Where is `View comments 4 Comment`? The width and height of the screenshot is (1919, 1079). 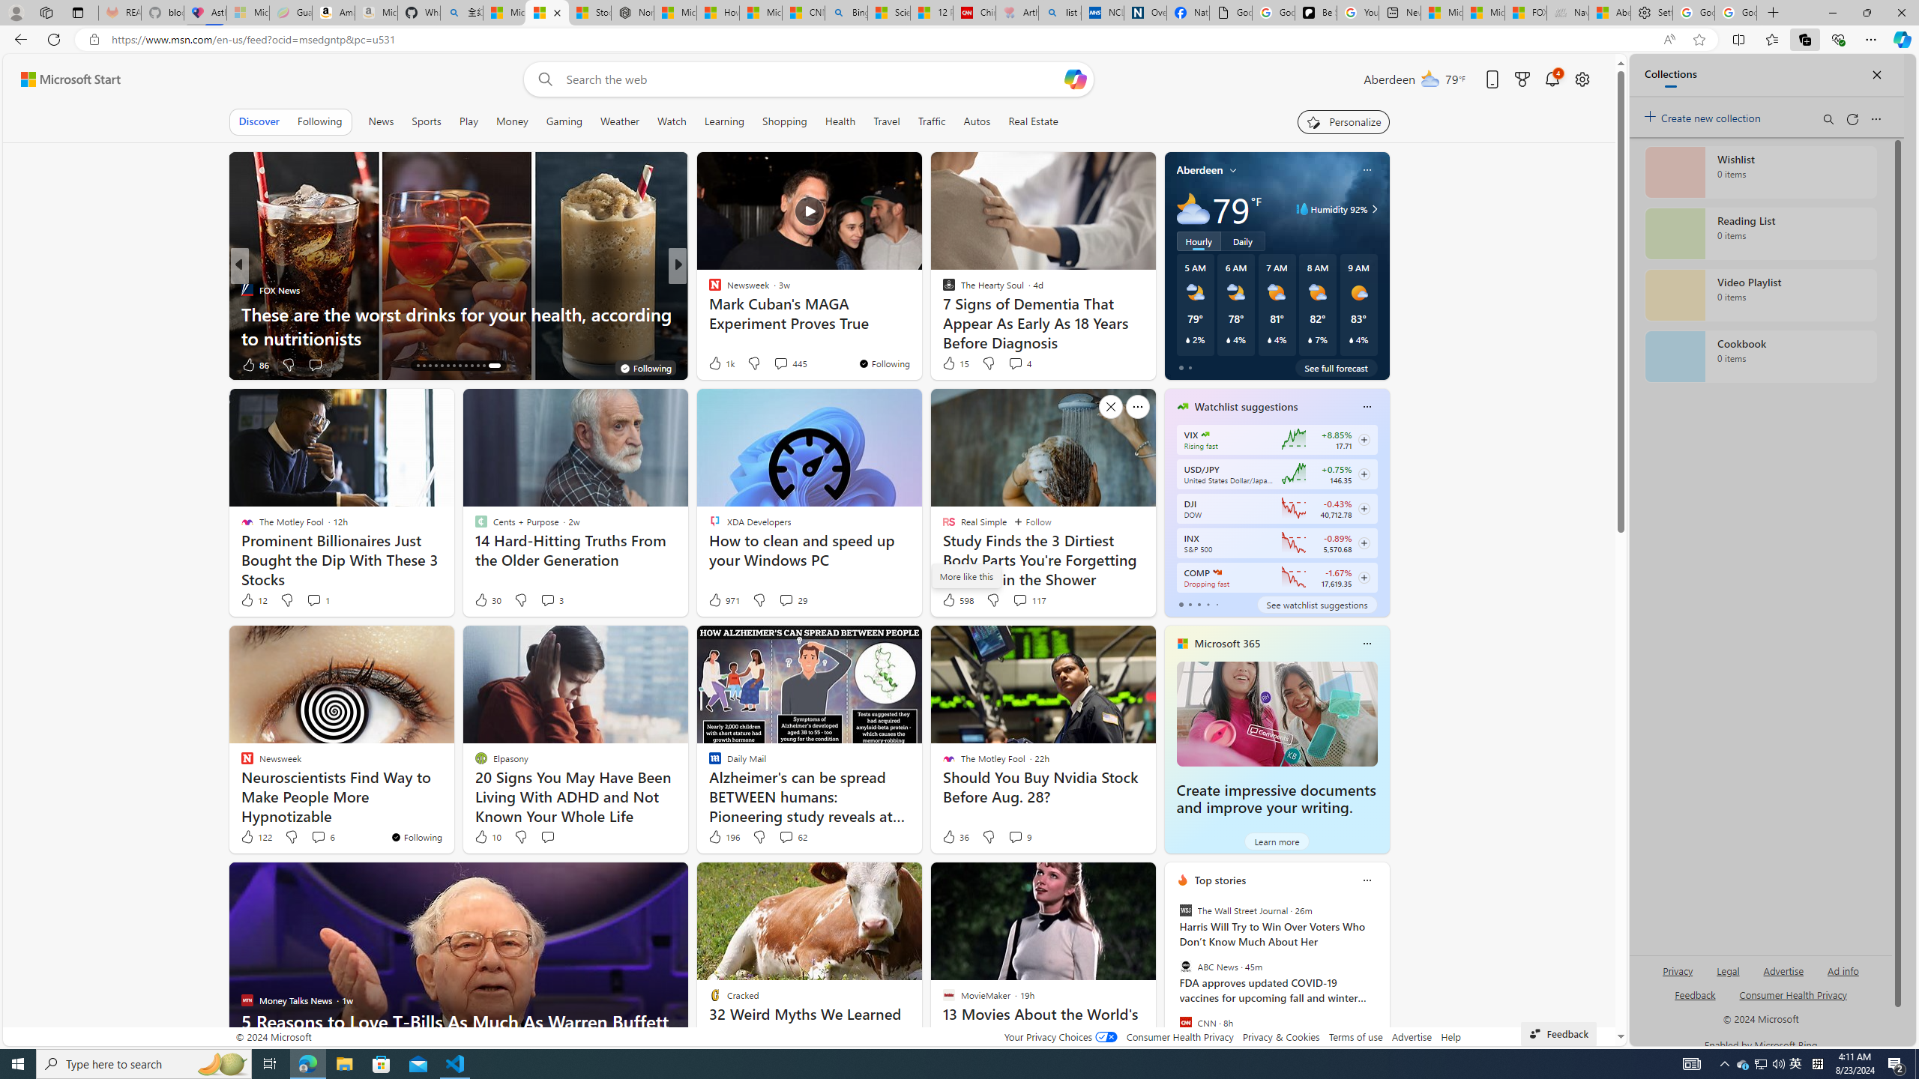 View comments 4 Comment is located at coordinates (1015, 363).